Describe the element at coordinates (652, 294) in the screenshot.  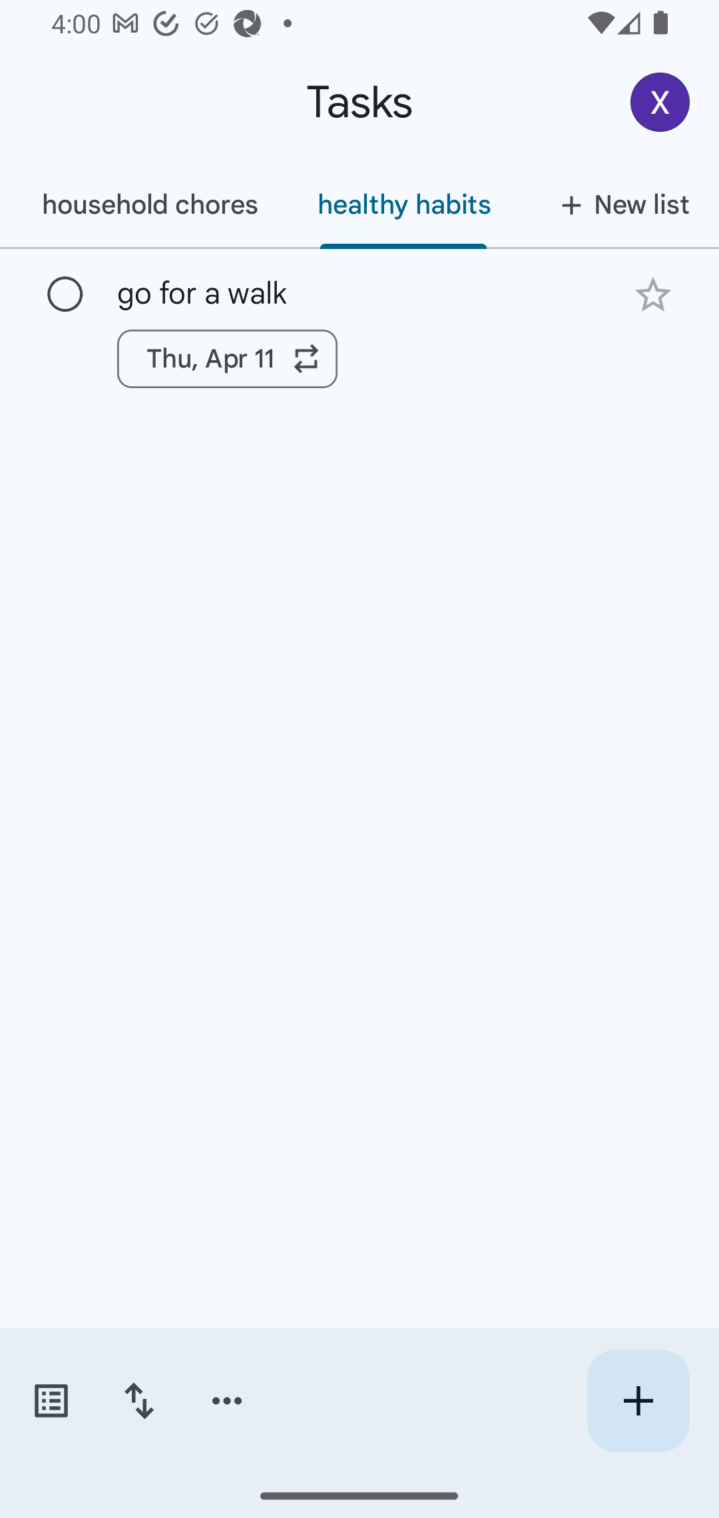
I see `Add star` at that location.